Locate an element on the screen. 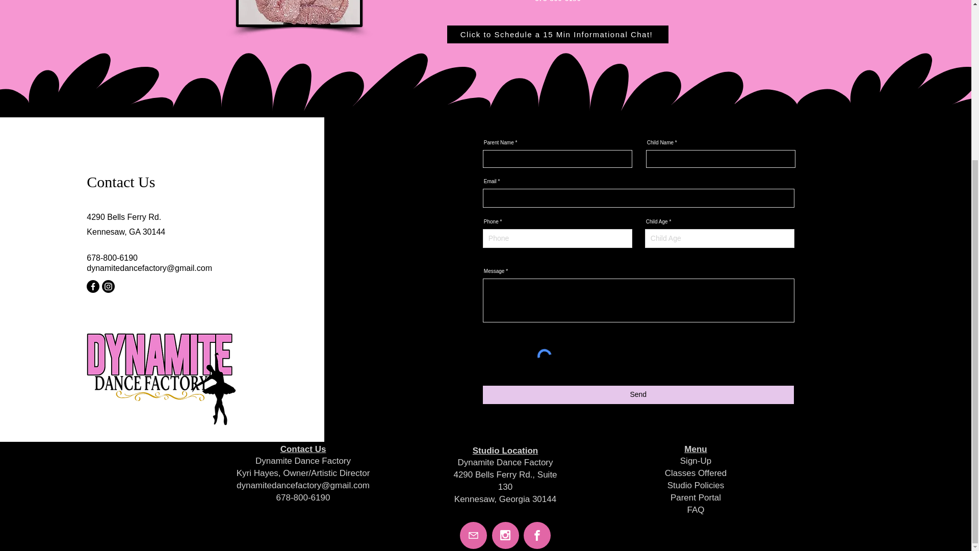 The height and width of the screenshot is (551, 979). Parent Portal is located at coordinates (695, 497).